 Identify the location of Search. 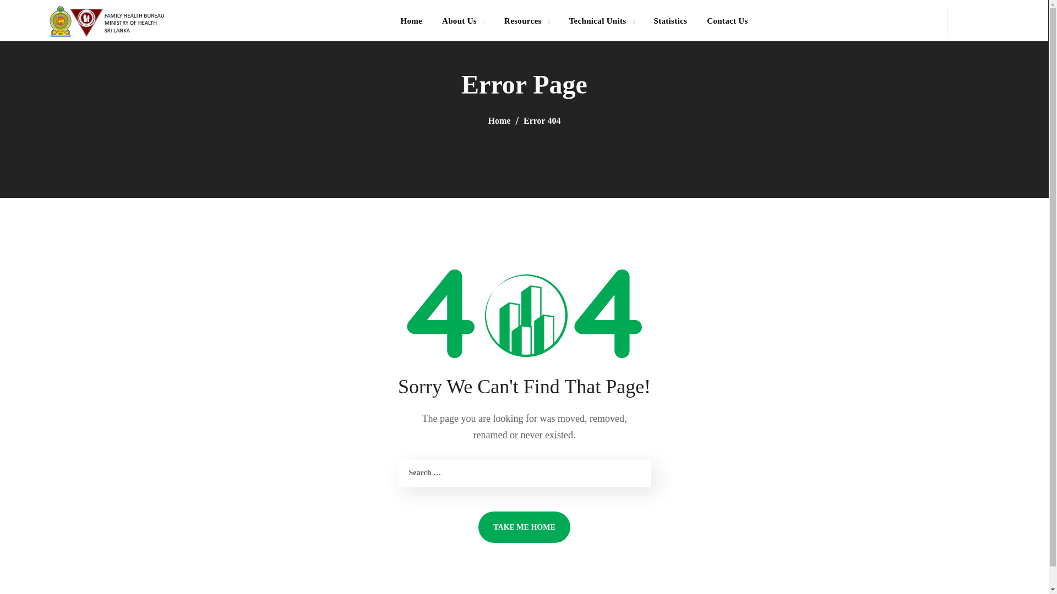
(1003, 69).